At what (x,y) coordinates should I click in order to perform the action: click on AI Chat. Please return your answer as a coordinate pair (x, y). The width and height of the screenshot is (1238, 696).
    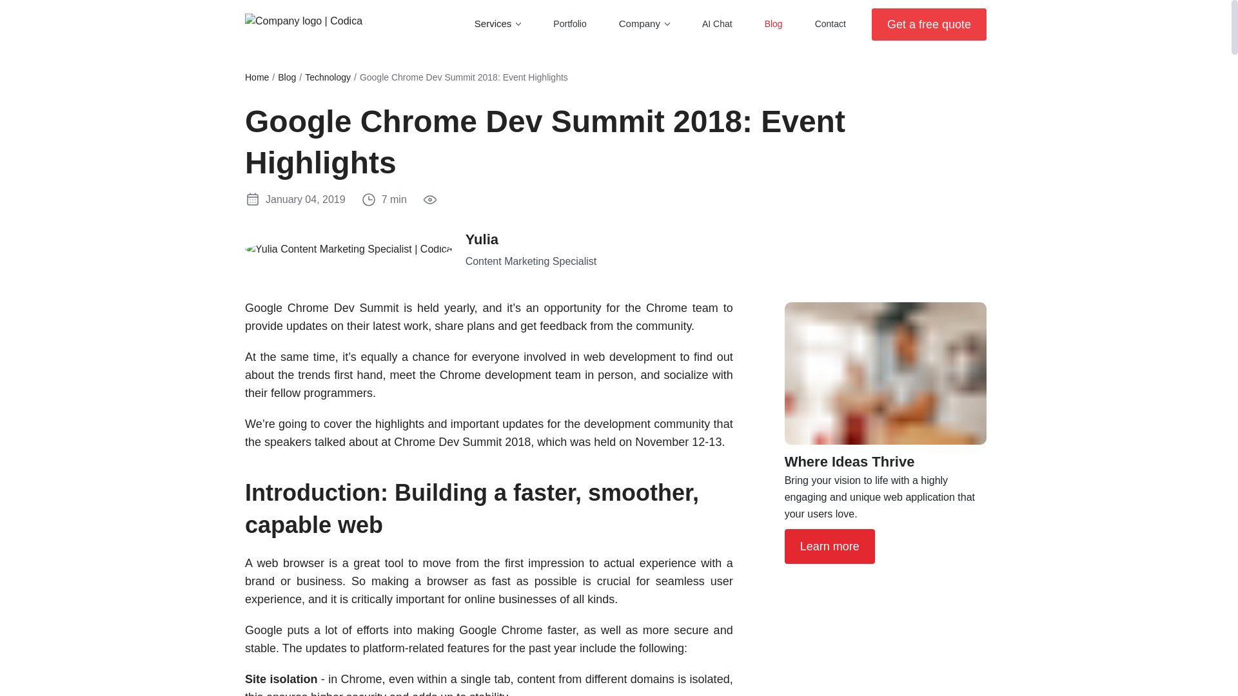
    Looking at the image, I should click on (717, 24).